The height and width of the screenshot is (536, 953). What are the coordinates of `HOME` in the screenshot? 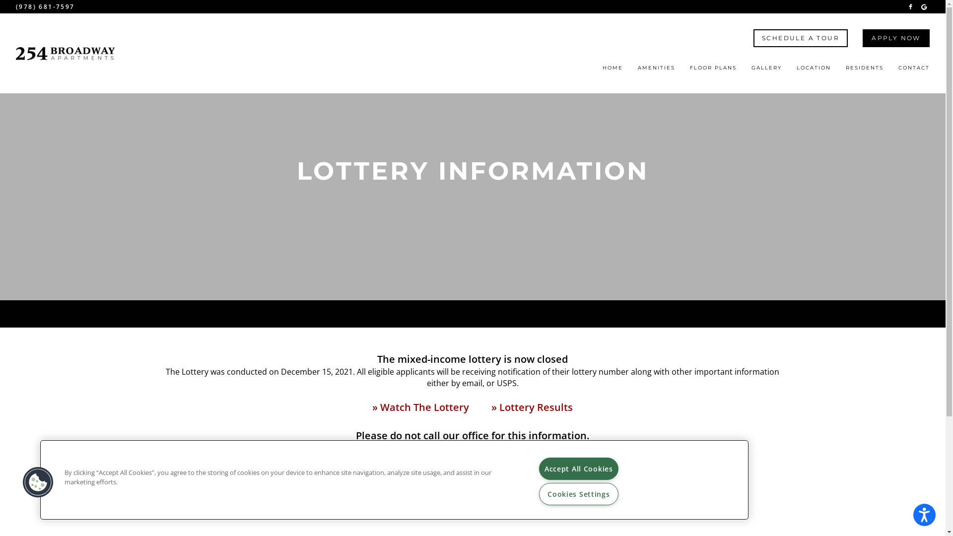 It's located at (613, 70).